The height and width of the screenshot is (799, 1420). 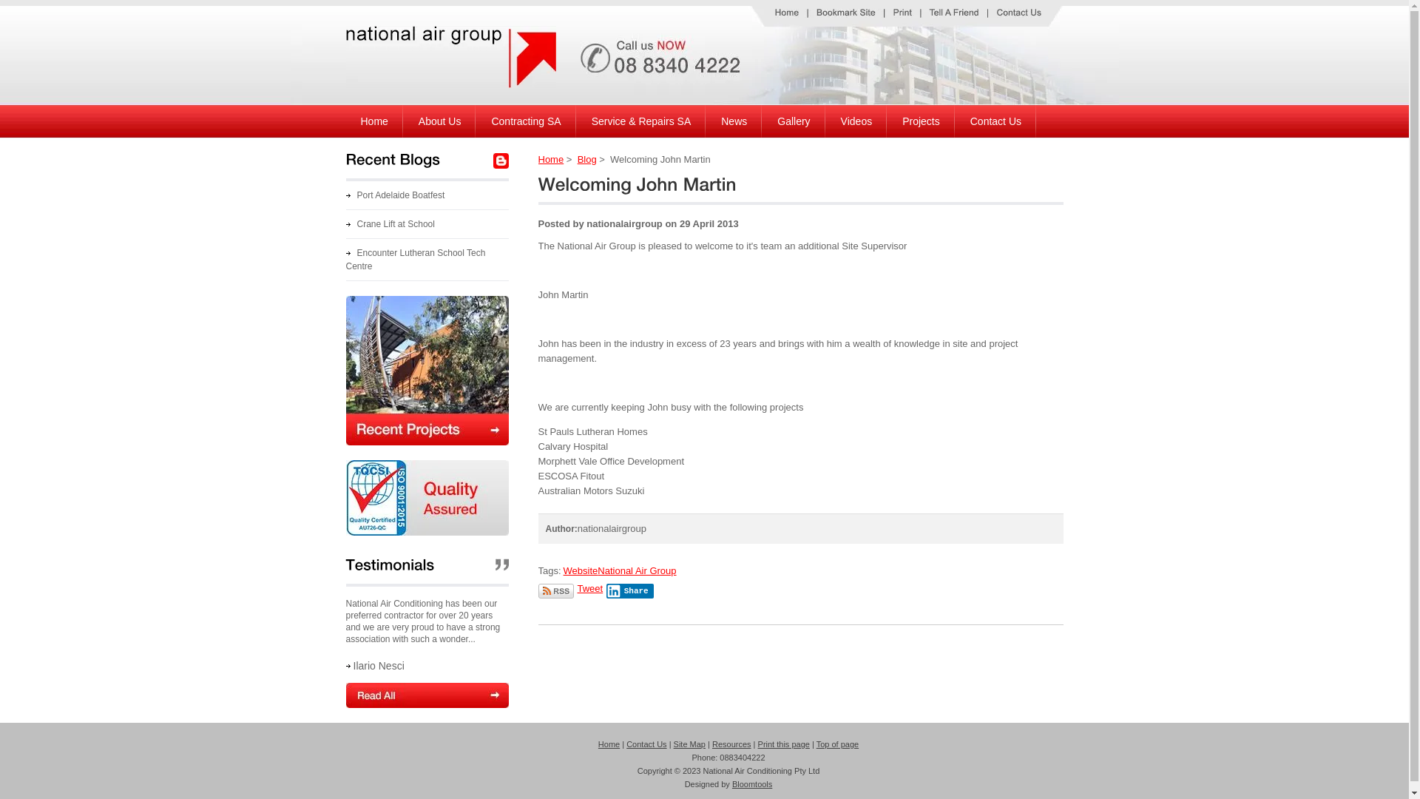 What do you see at coordinates (752, 784) in the screenshot?
I see `Bloomtools` at bounding box center [752, 784].